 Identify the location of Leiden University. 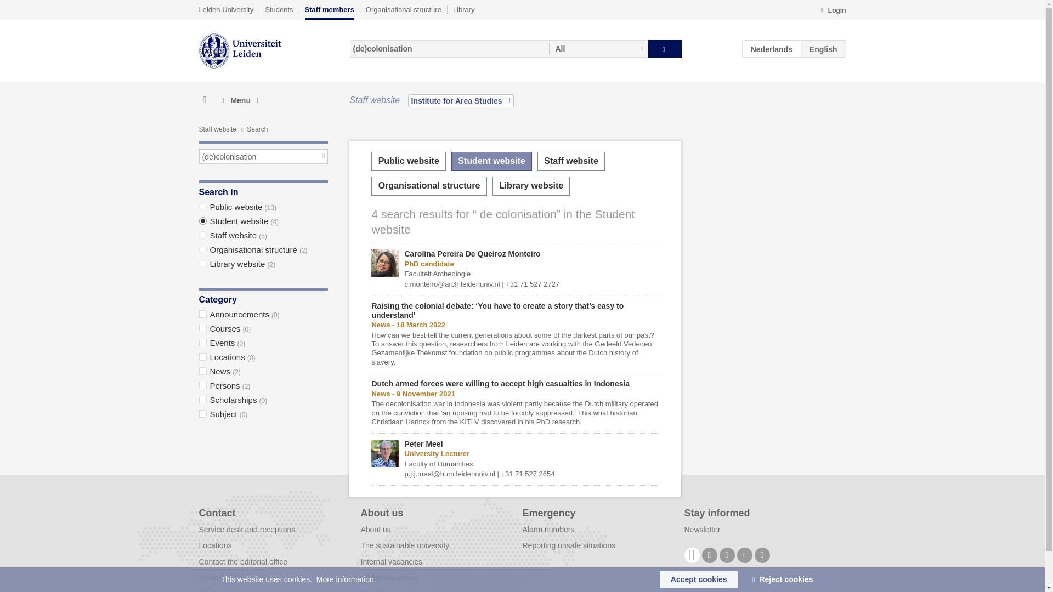
(226, 9).